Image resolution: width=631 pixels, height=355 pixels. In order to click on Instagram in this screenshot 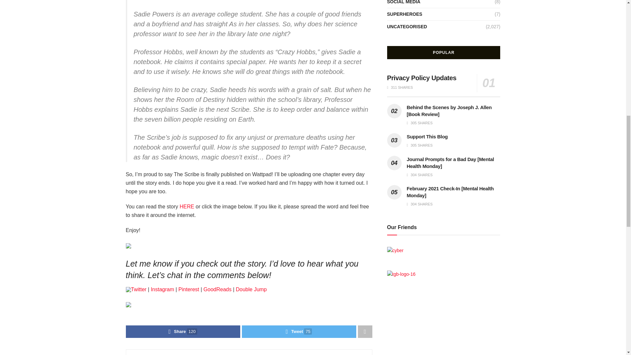, I will do `click(162, 289)`.